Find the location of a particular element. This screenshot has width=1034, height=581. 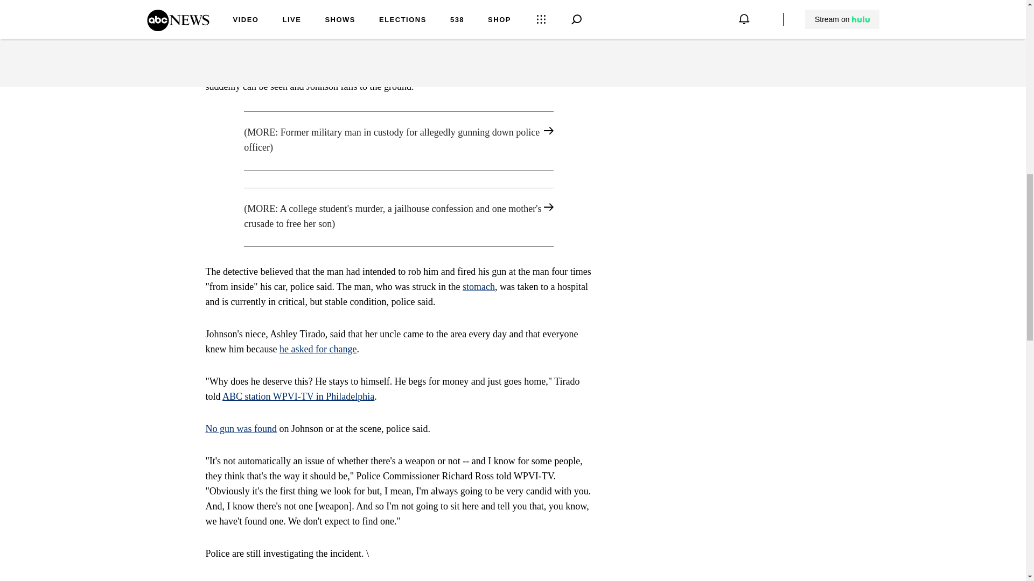

No gun was found is located at coordinates (241, 428).